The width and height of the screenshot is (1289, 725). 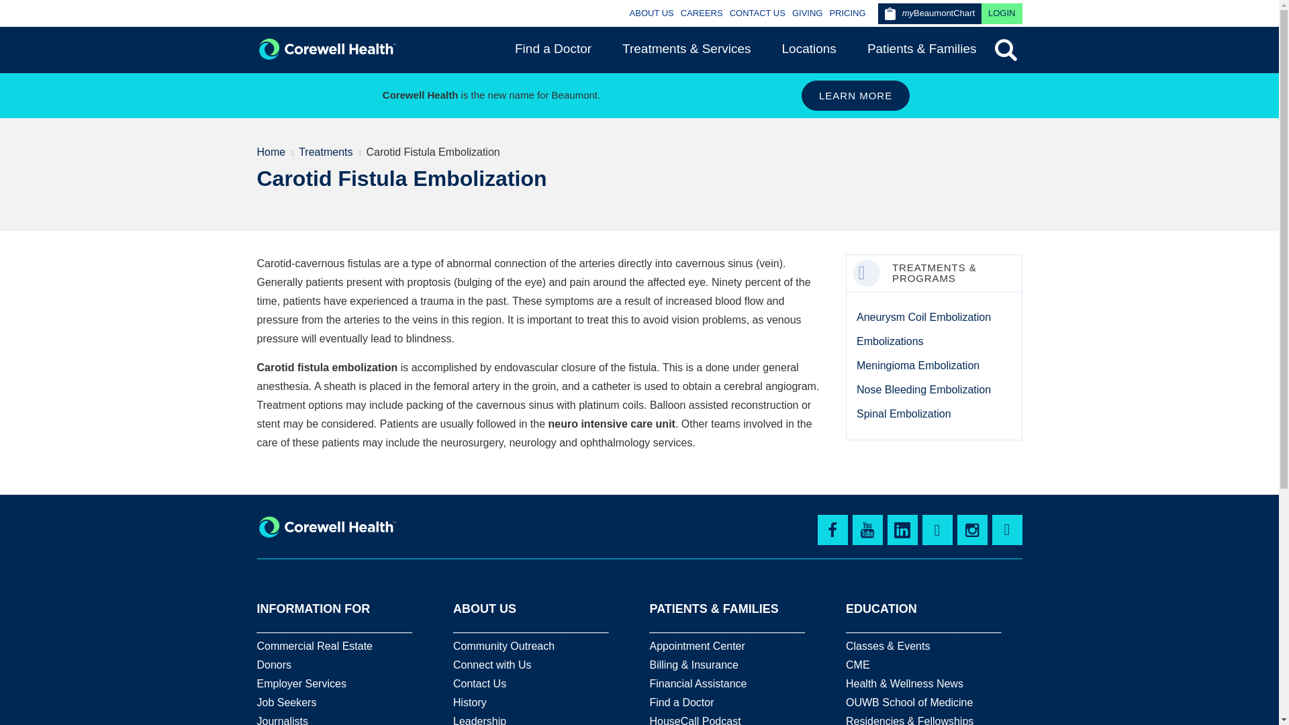 What do you see at coordinates (325, 152) in the screenshot?
I see `Treatments` at bounding box center [325, 152].